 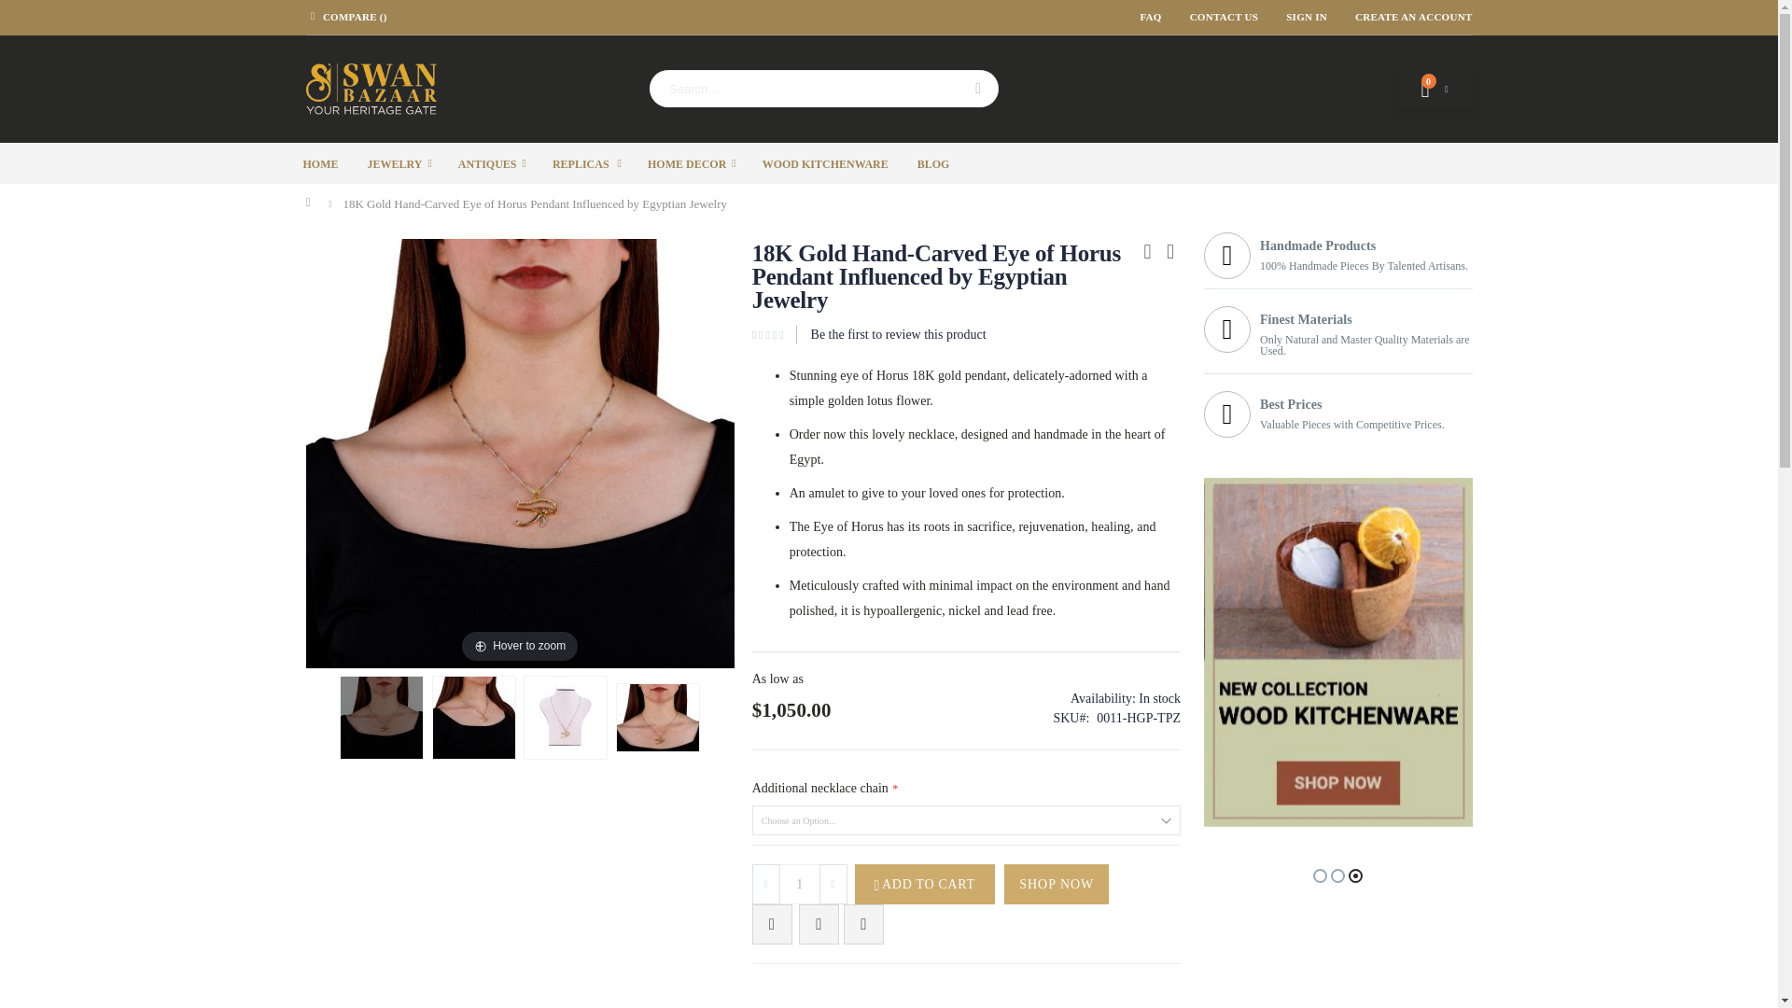 I want to click on CONTACT US, so click(x=1224, y=17).